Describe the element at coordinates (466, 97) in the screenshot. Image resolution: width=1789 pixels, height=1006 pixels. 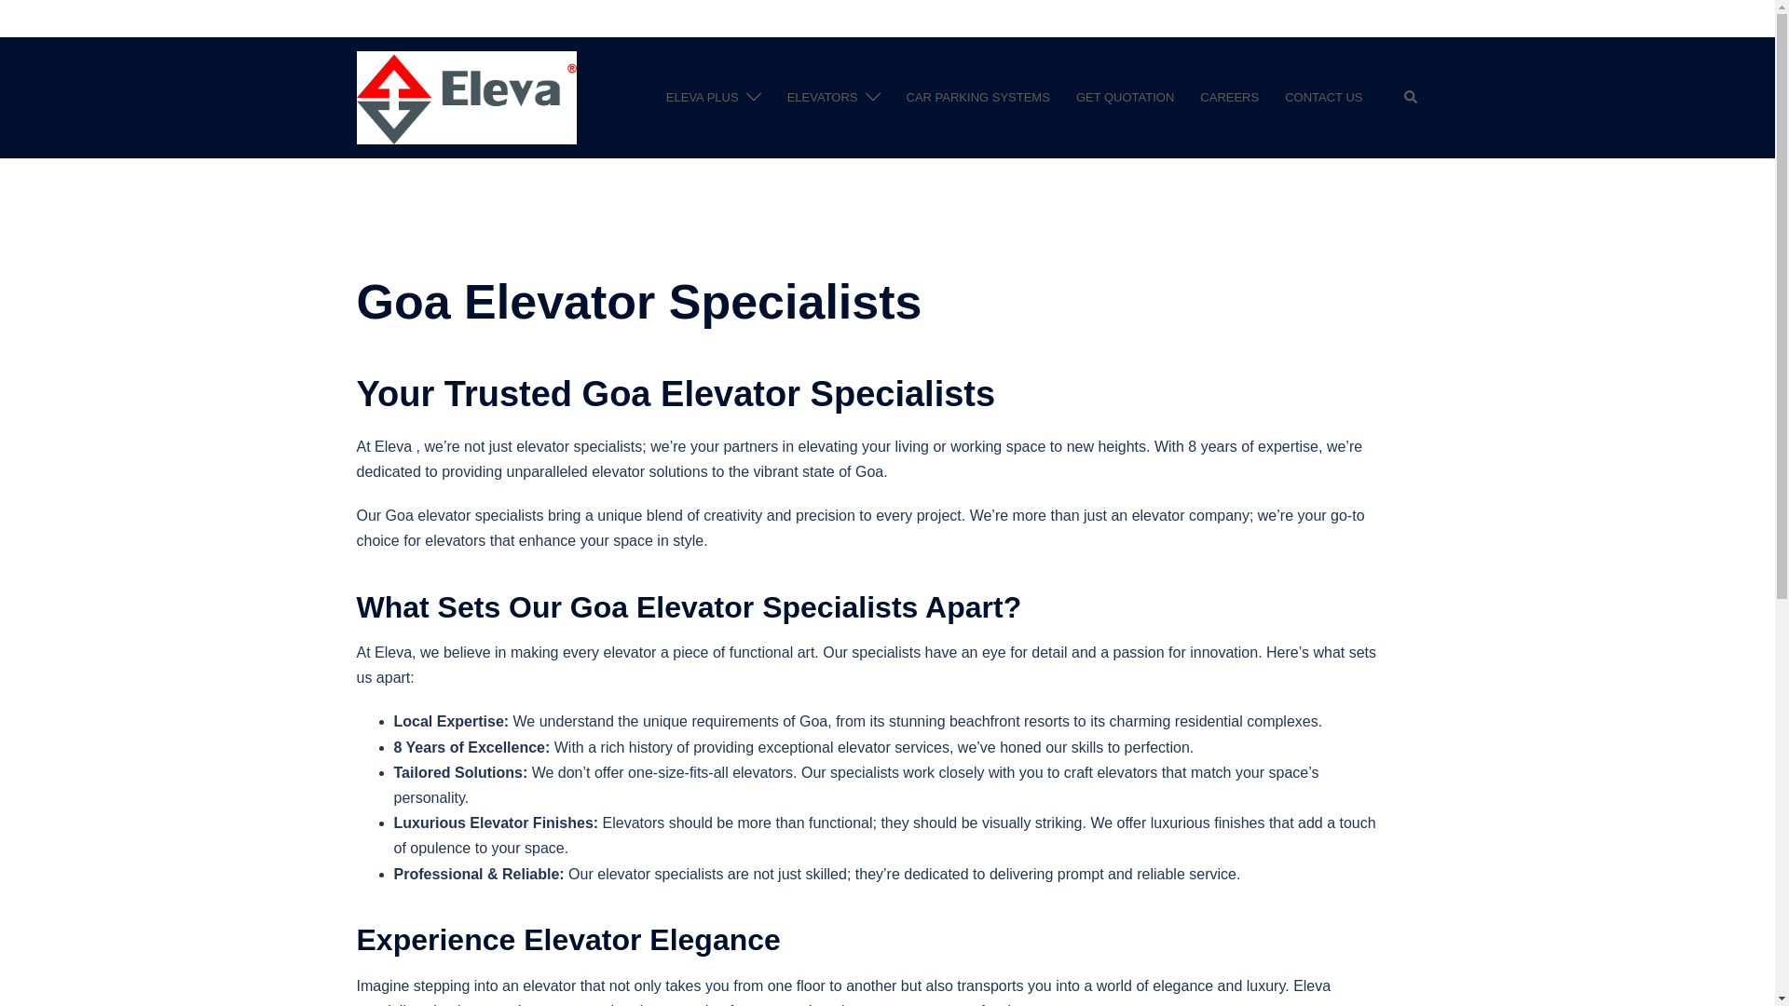
I see `Eleva` at that location.